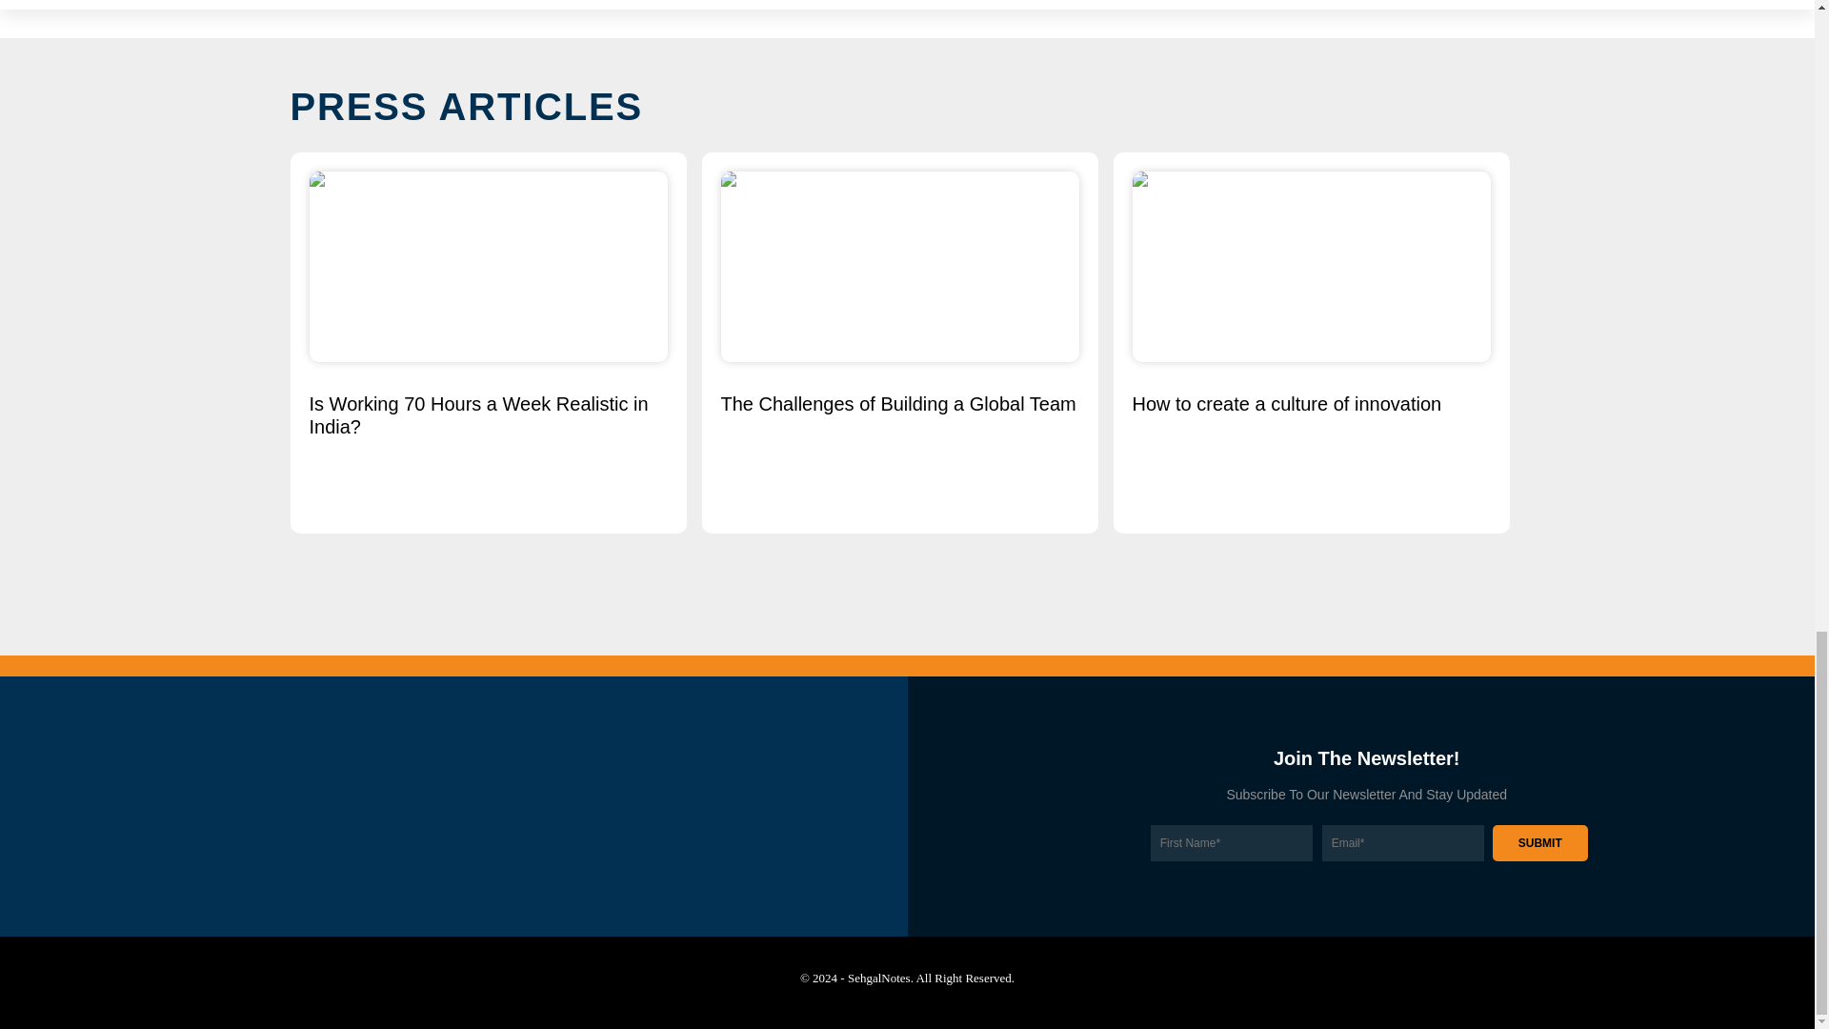 The height and width of the screenshot is (1029, 1829). What do you see at coordinates (899, 404) in the screenshot?
I see `The Challenges of Building a Global Team` at bounding box center [899, 404].